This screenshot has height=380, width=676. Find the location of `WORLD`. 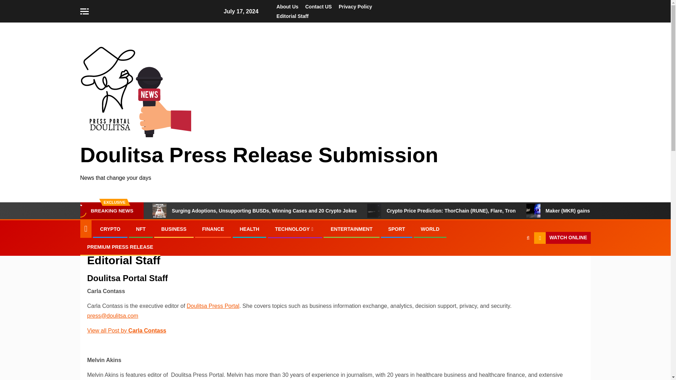

WORLD is located at coordinates (430, 229).